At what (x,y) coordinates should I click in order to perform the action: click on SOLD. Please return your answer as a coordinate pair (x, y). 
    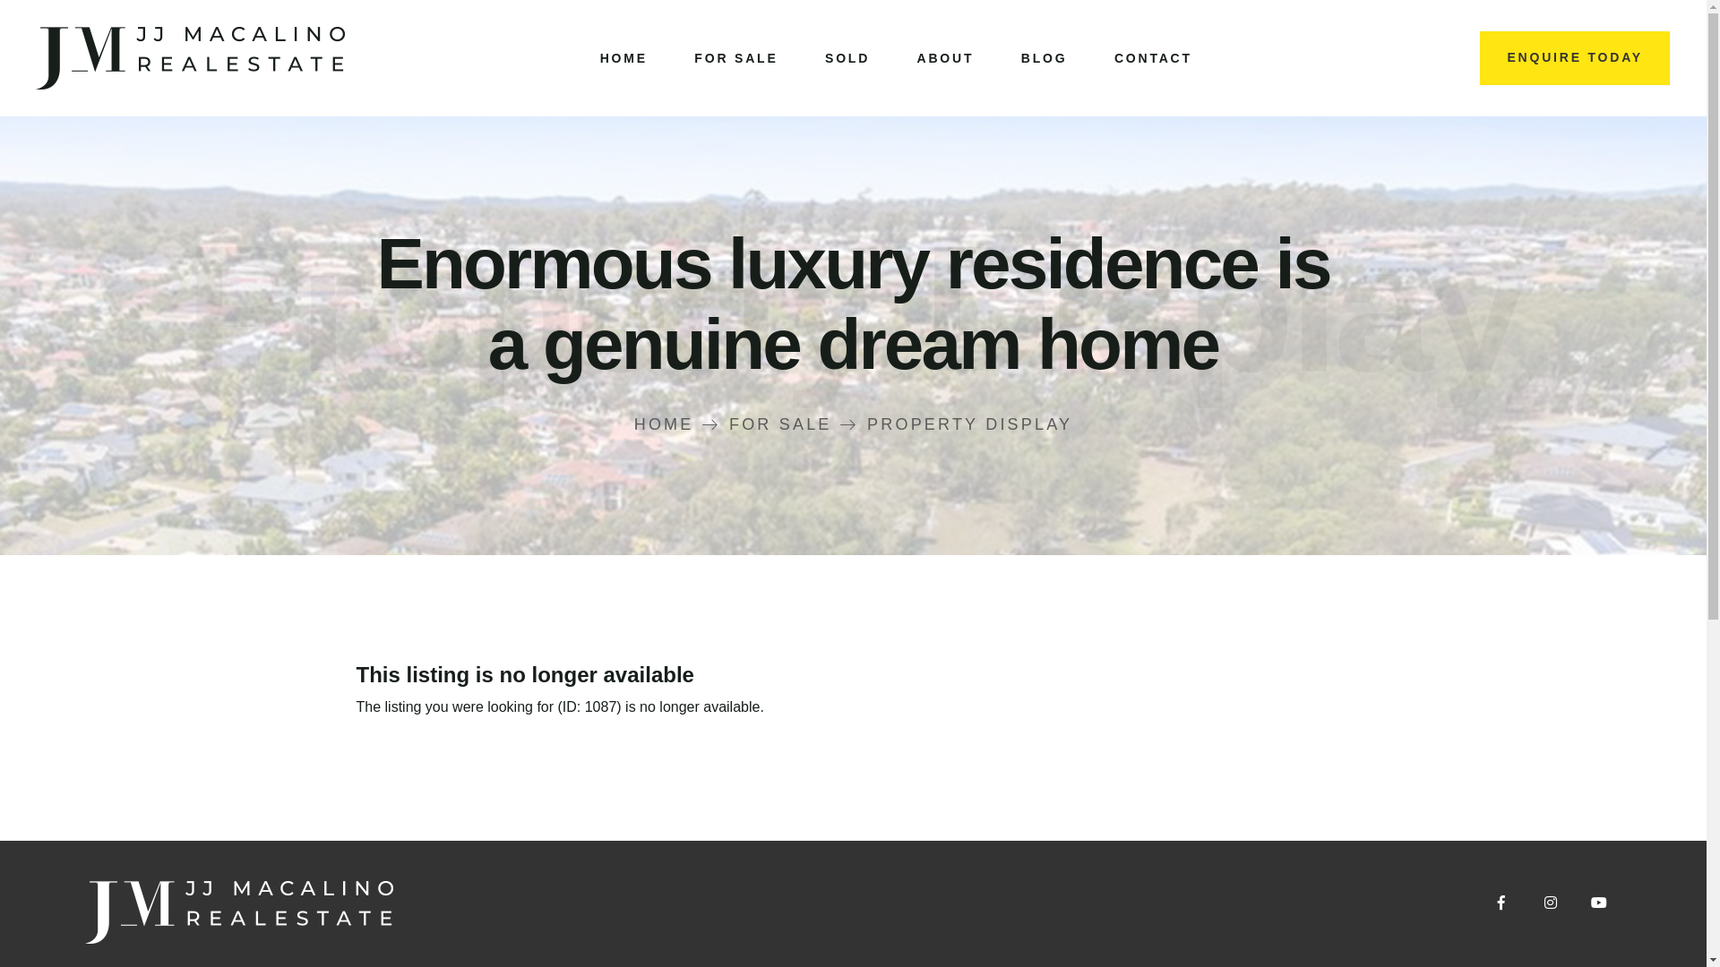
    Looking at the image, I should click on (847, 58).